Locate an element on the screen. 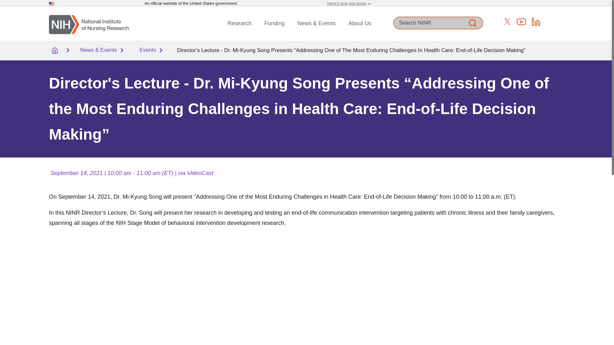  YouTube video player is located at coordinates (138, 284).